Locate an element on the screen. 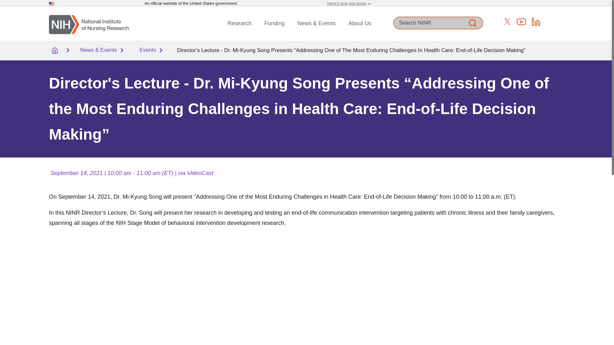  YouTube video player is located at coordinates (138, 284).